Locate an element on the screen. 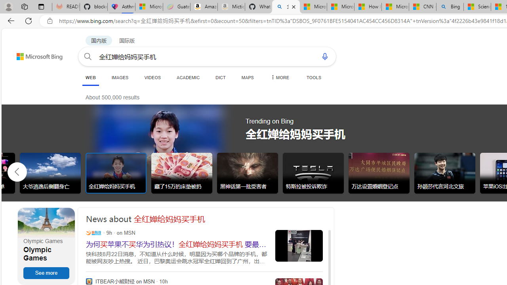 This screenshot has height=285, width=507. Back to Bing search is located at coordinates (34, 55).